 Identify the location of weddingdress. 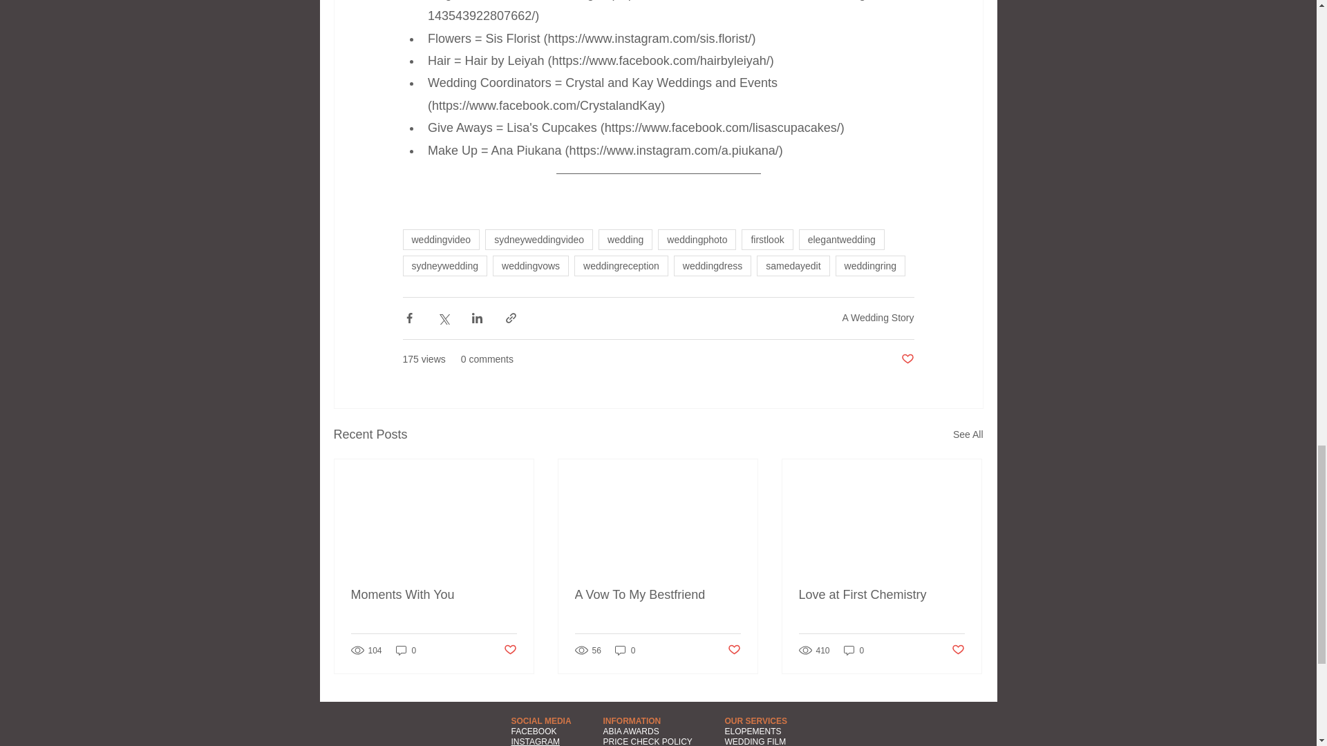
(712, 265).